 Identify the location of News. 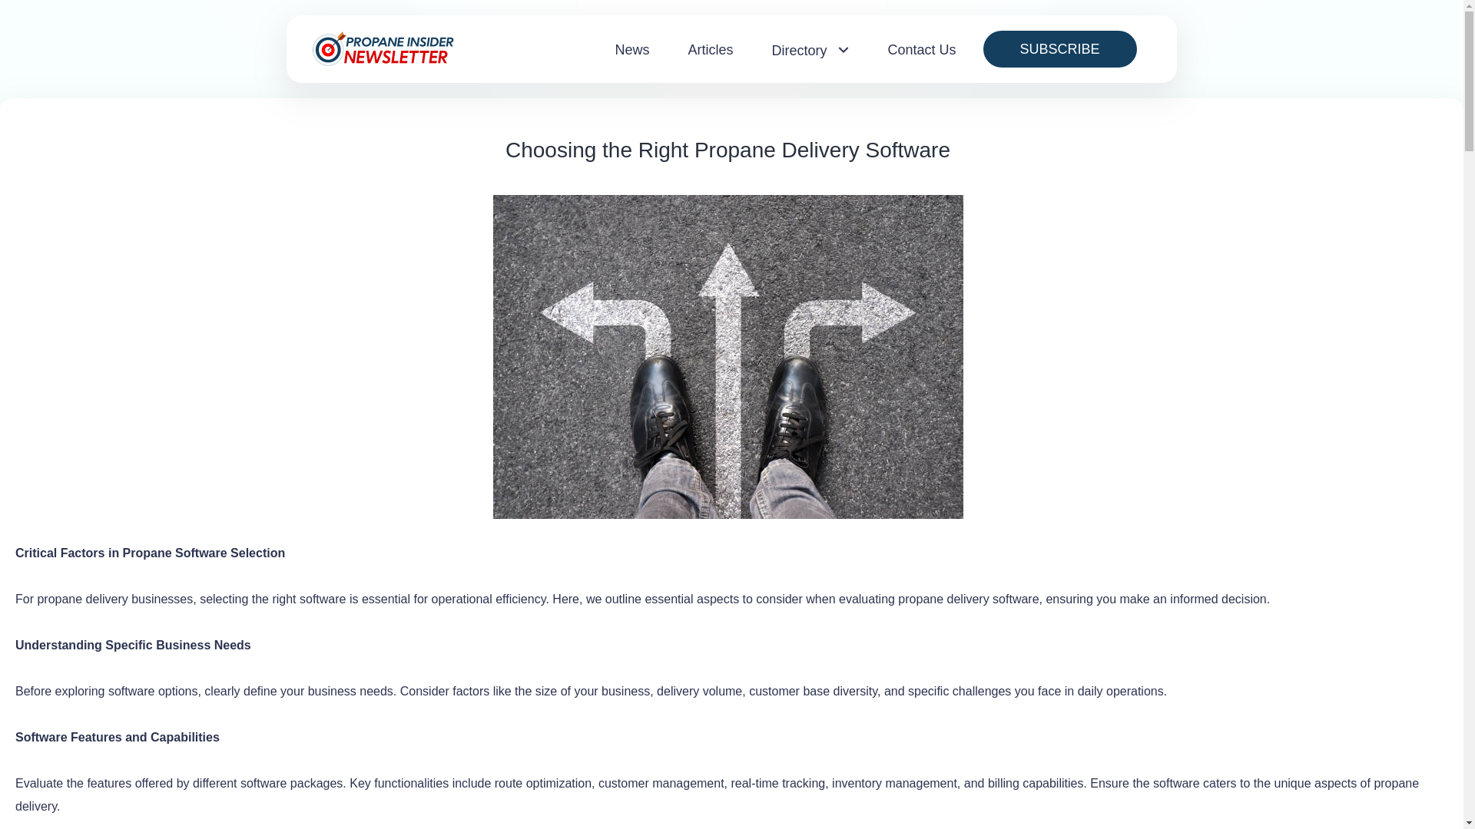
(631, 50).